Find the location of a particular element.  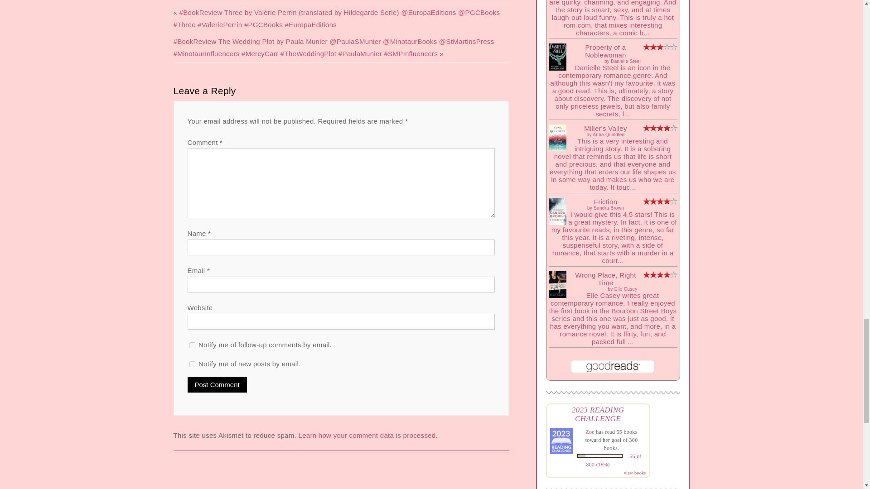

subscribe is located at coordinates (192, 345).